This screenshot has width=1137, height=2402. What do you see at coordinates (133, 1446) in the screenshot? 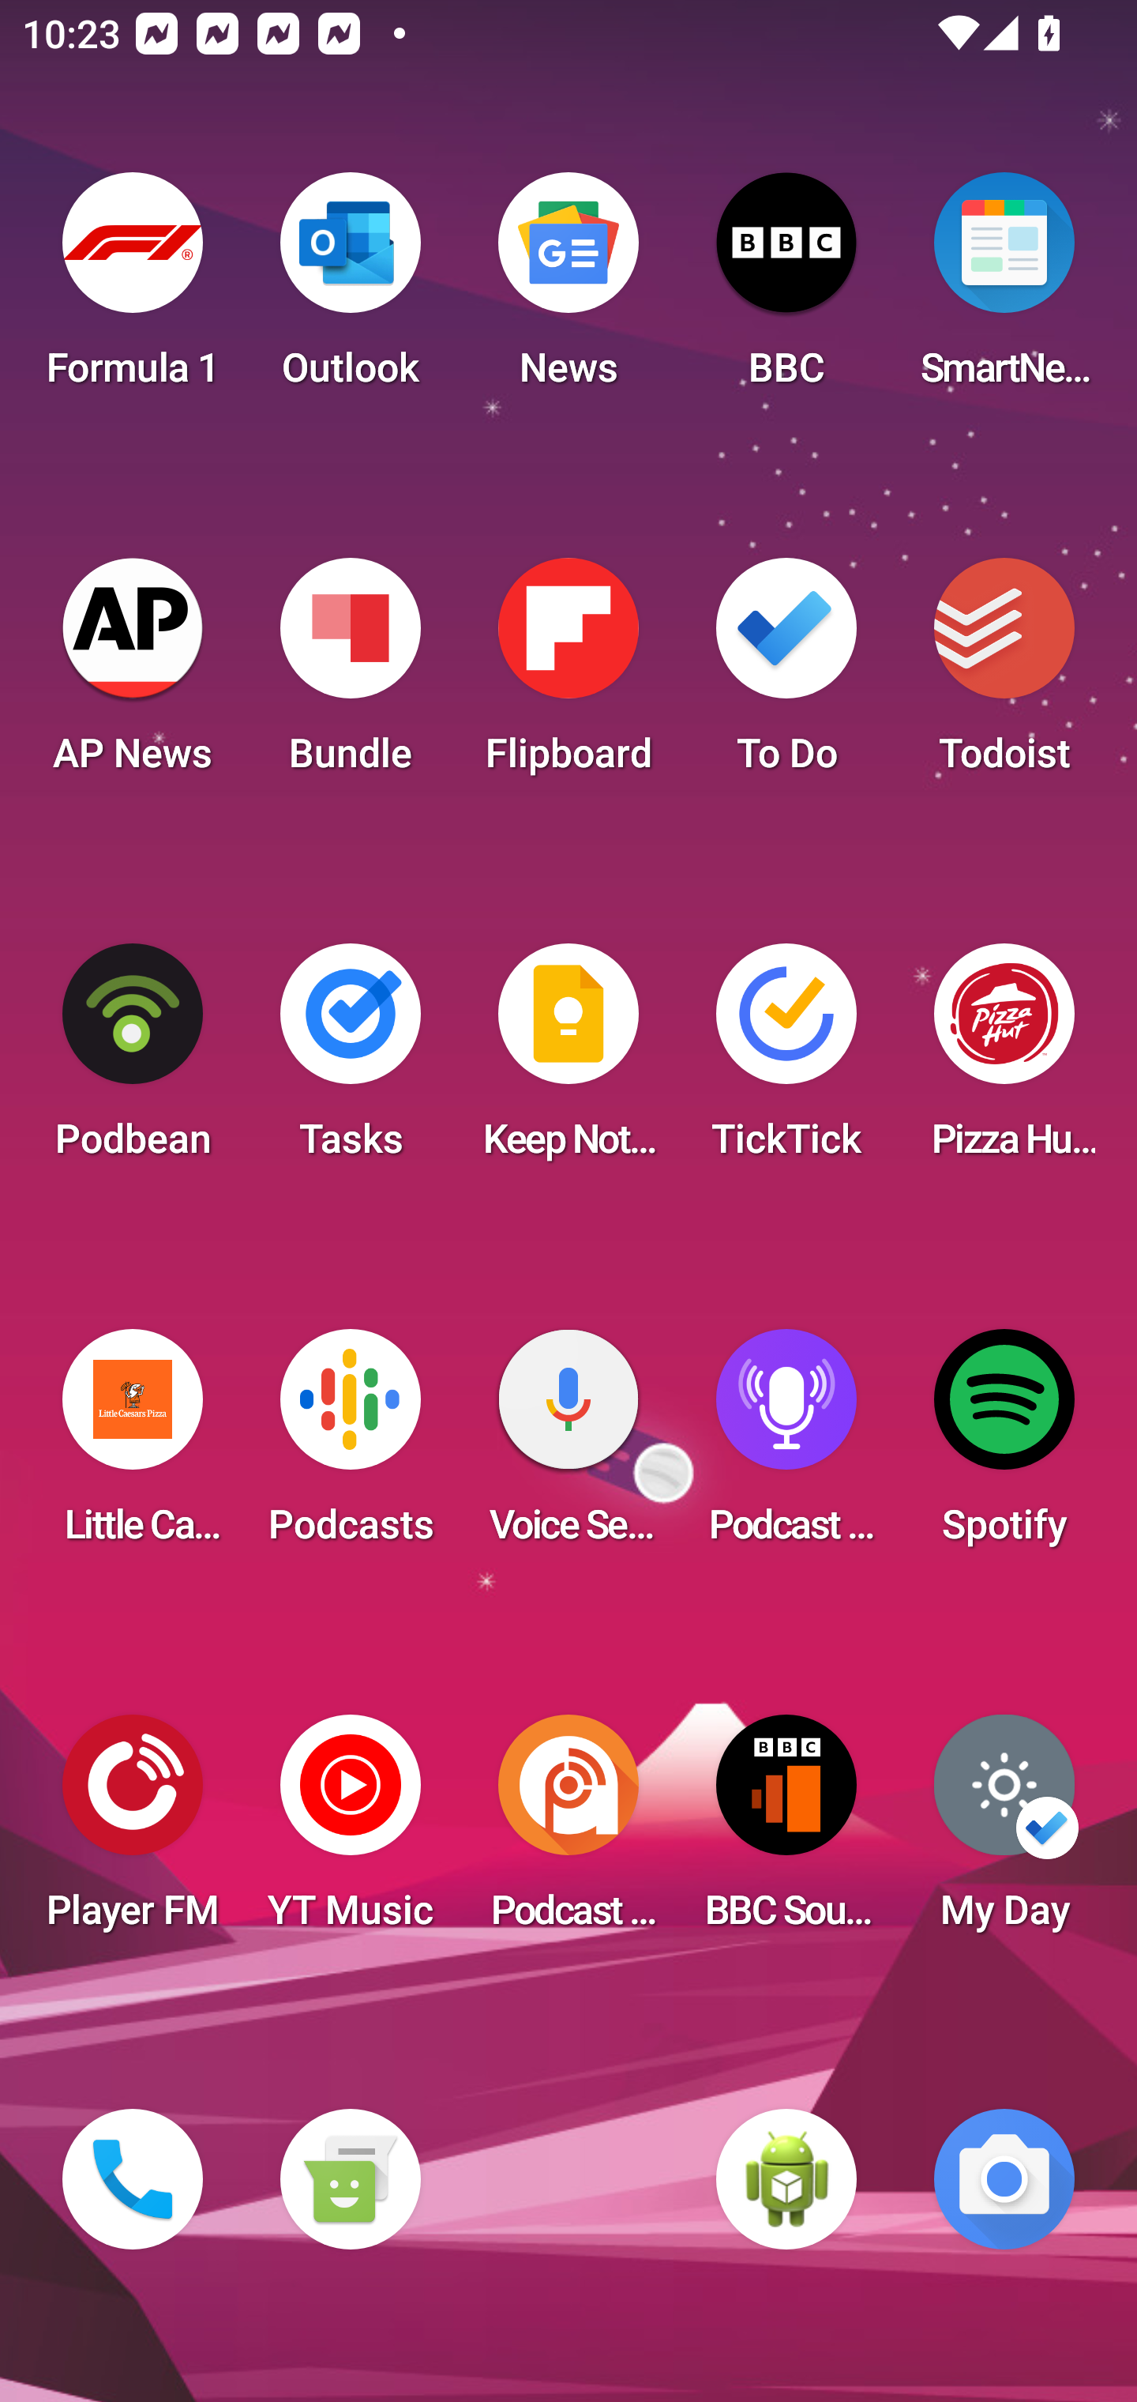
I see `Little Caesars Pizza` at bounding box center [133, 1446].